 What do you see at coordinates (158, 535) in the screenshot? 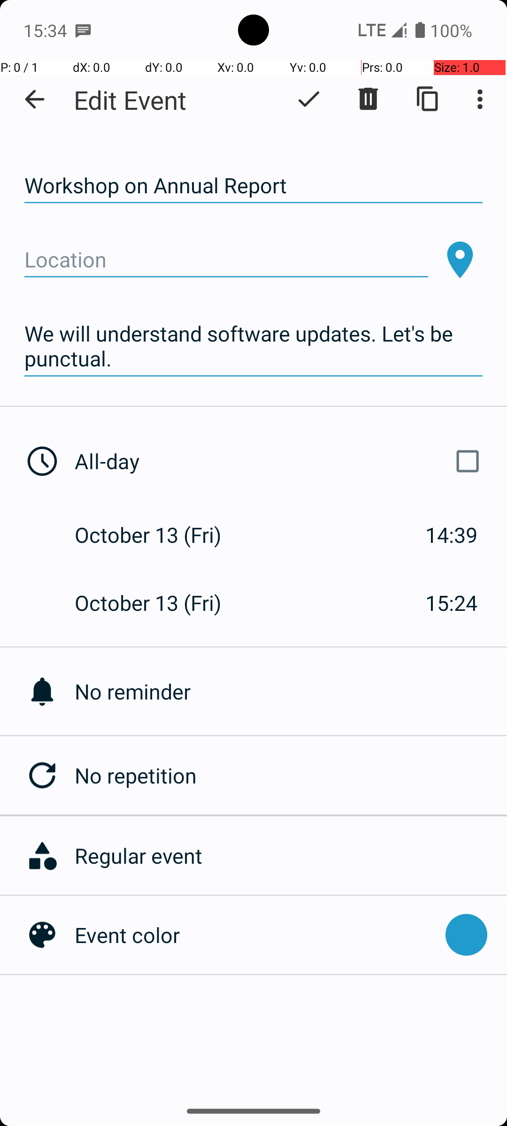
I see `October 13 (Fri)` at bounding box center [158, 535].